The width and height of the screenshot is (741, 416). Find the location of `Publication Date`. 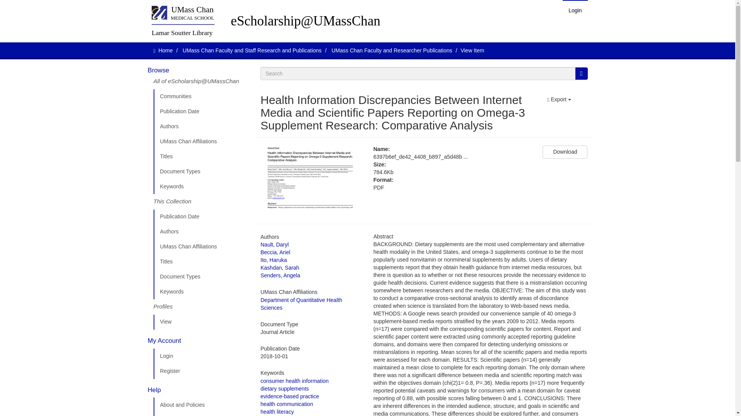

Publication Date is located at coordinates (201, 217).